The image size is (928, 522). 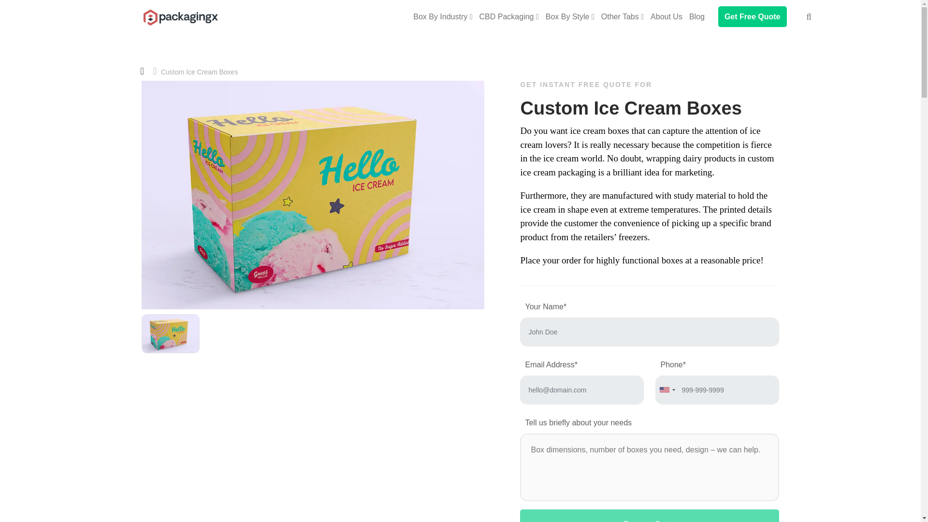 I want to click on Get Free Qoute, so click(x=753, y=16).